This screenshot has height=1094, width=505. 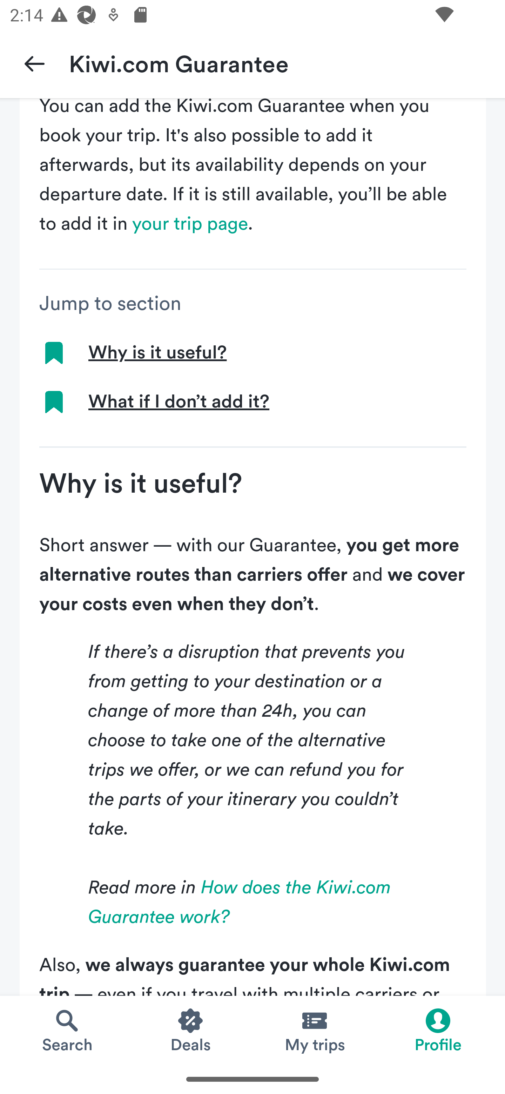 What do you see at coordinates (191, 1030) in the screenshot?
I see `Deals` at bounding box center [191, 1030].